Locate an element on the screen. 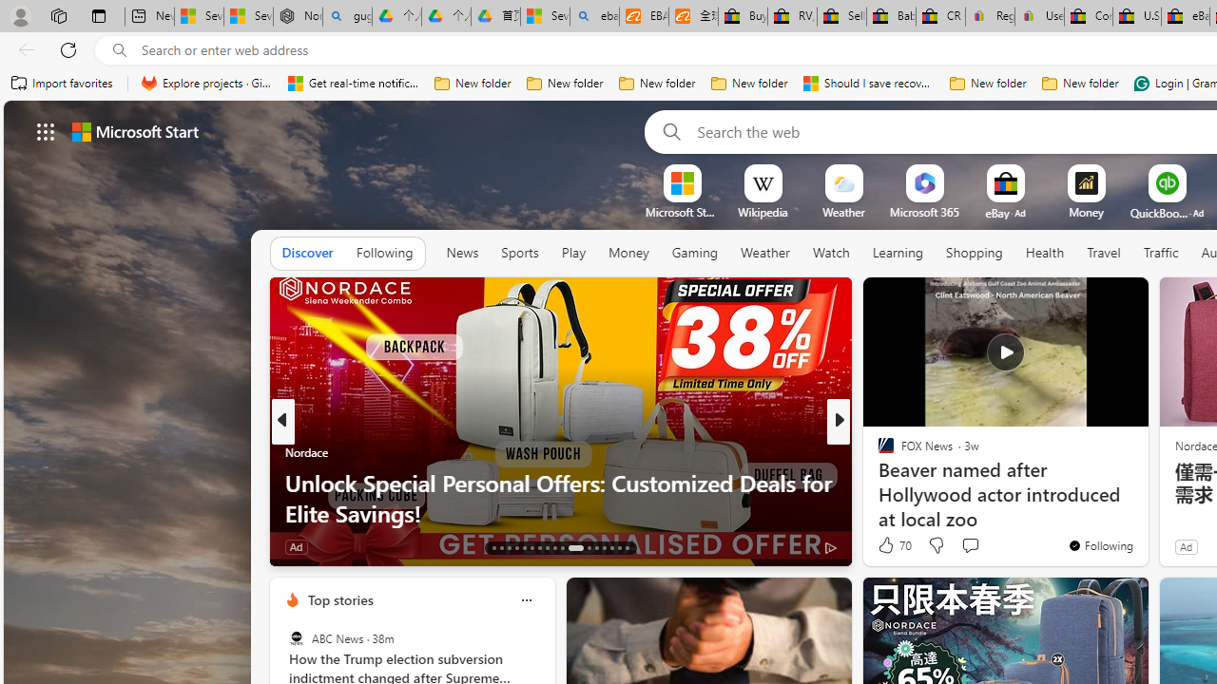 The image size is (1217, 684). Back is located at coordinates (23, 49).